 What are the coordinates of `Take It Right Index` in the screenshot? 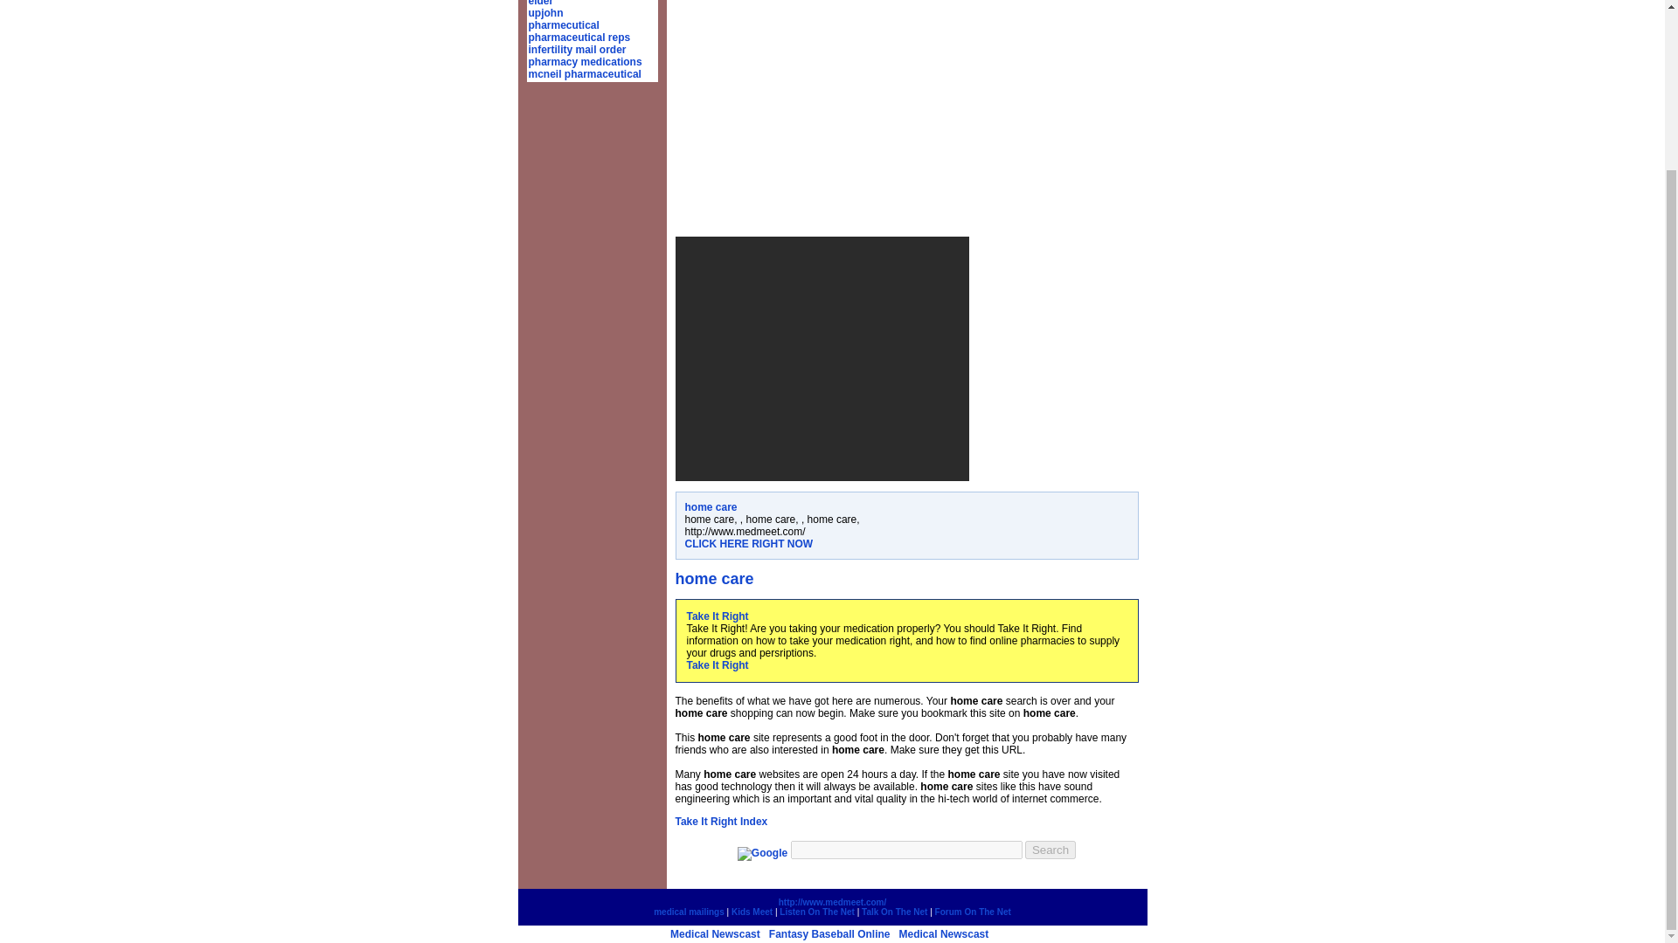 It's located at (720, 822).